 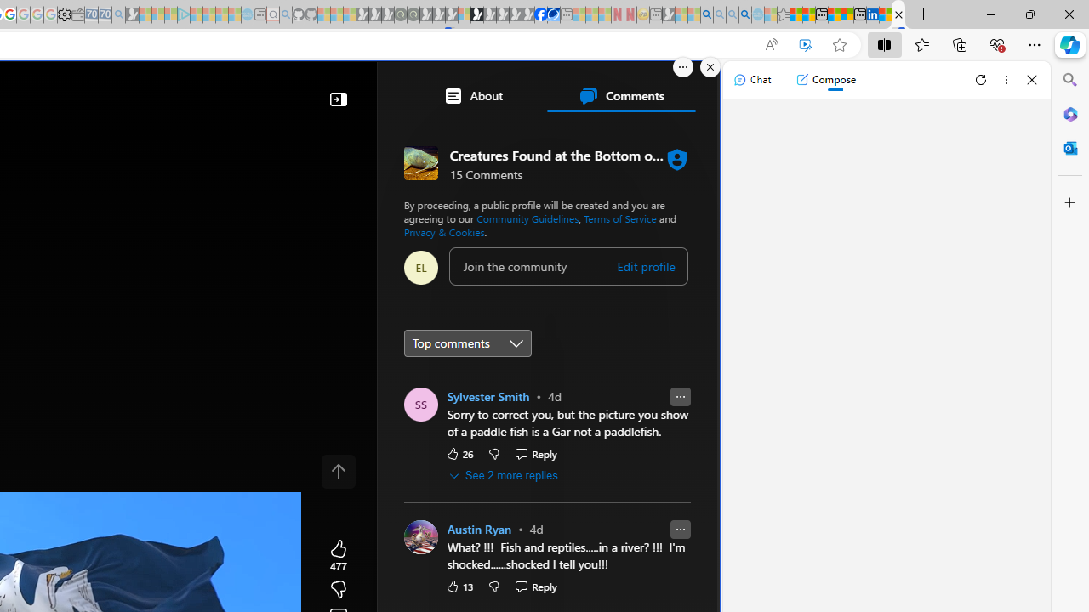 What do you see at coordinates (707, 15) in the screenshot?
I see `Bing AI - Search` at bounding box center [707, 15].